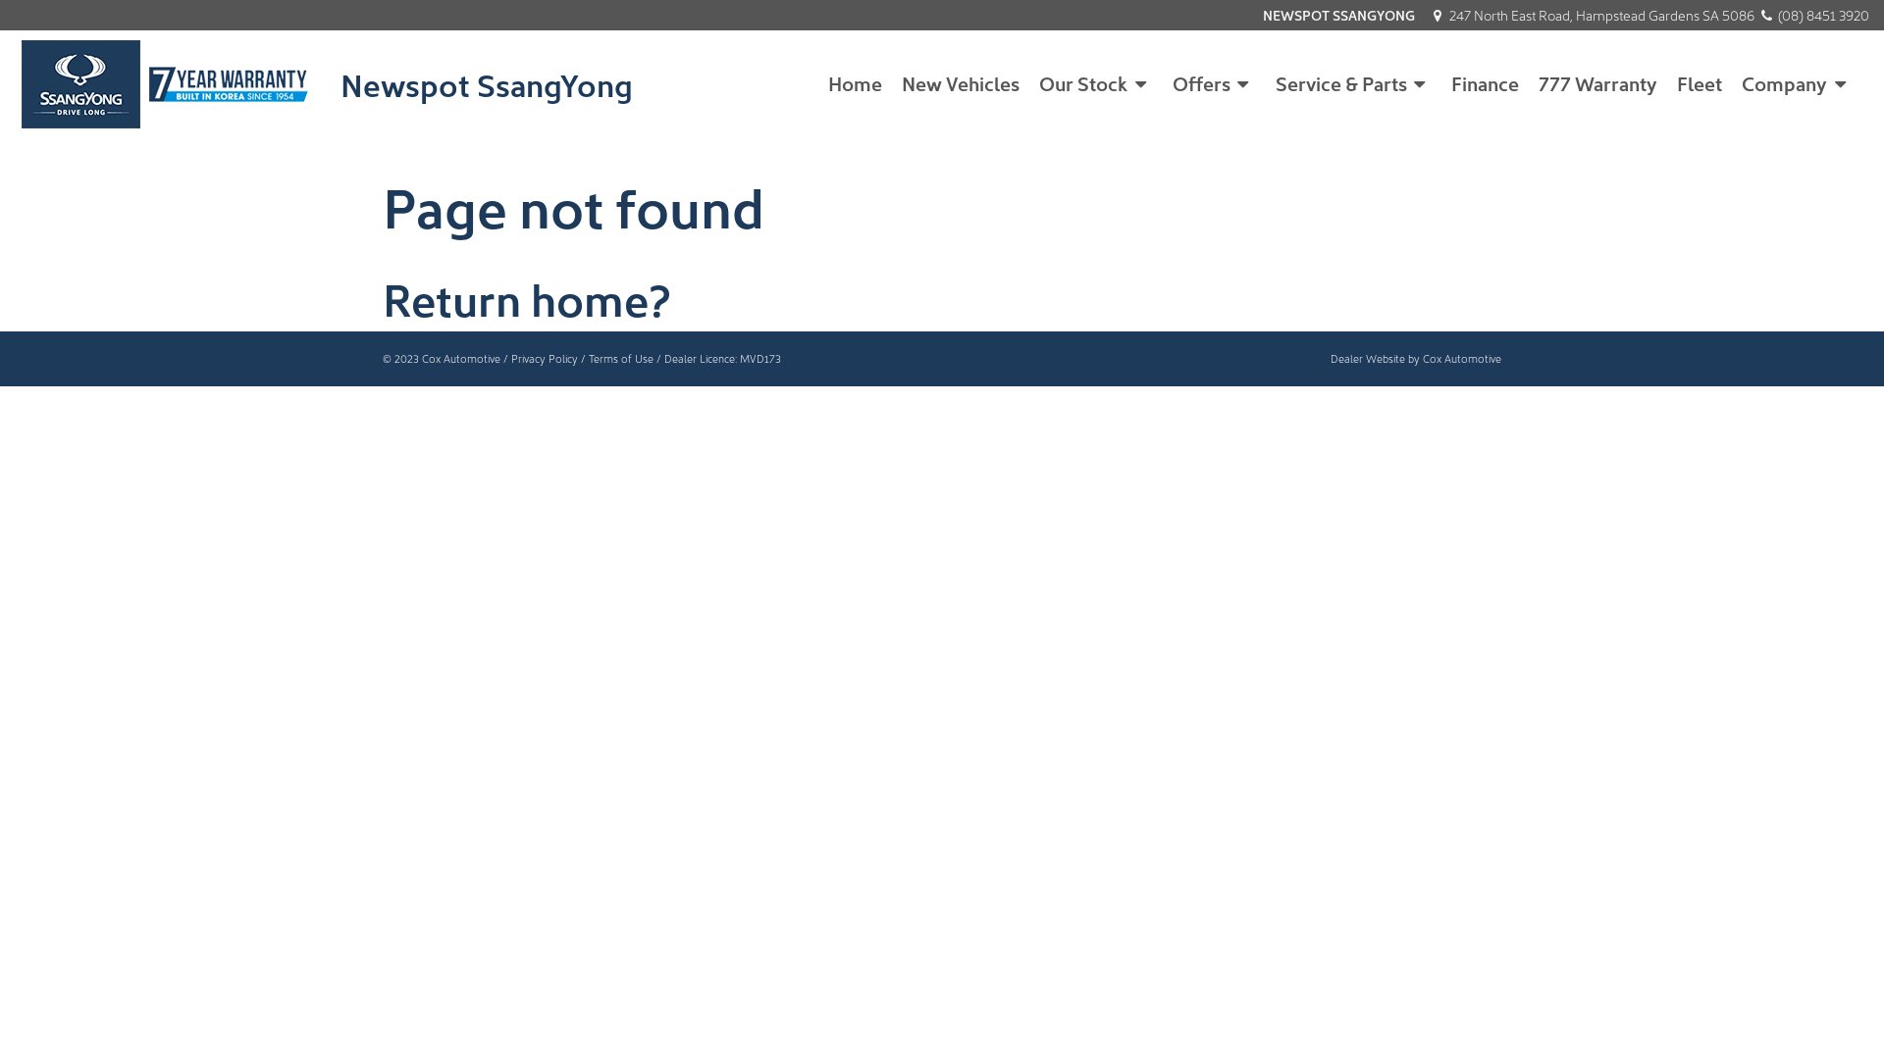  Describe the element at coordinates (1594, 15) in the screenshot. I see `247 North East Road, Hampstead Gardens SA 5086` at that location.